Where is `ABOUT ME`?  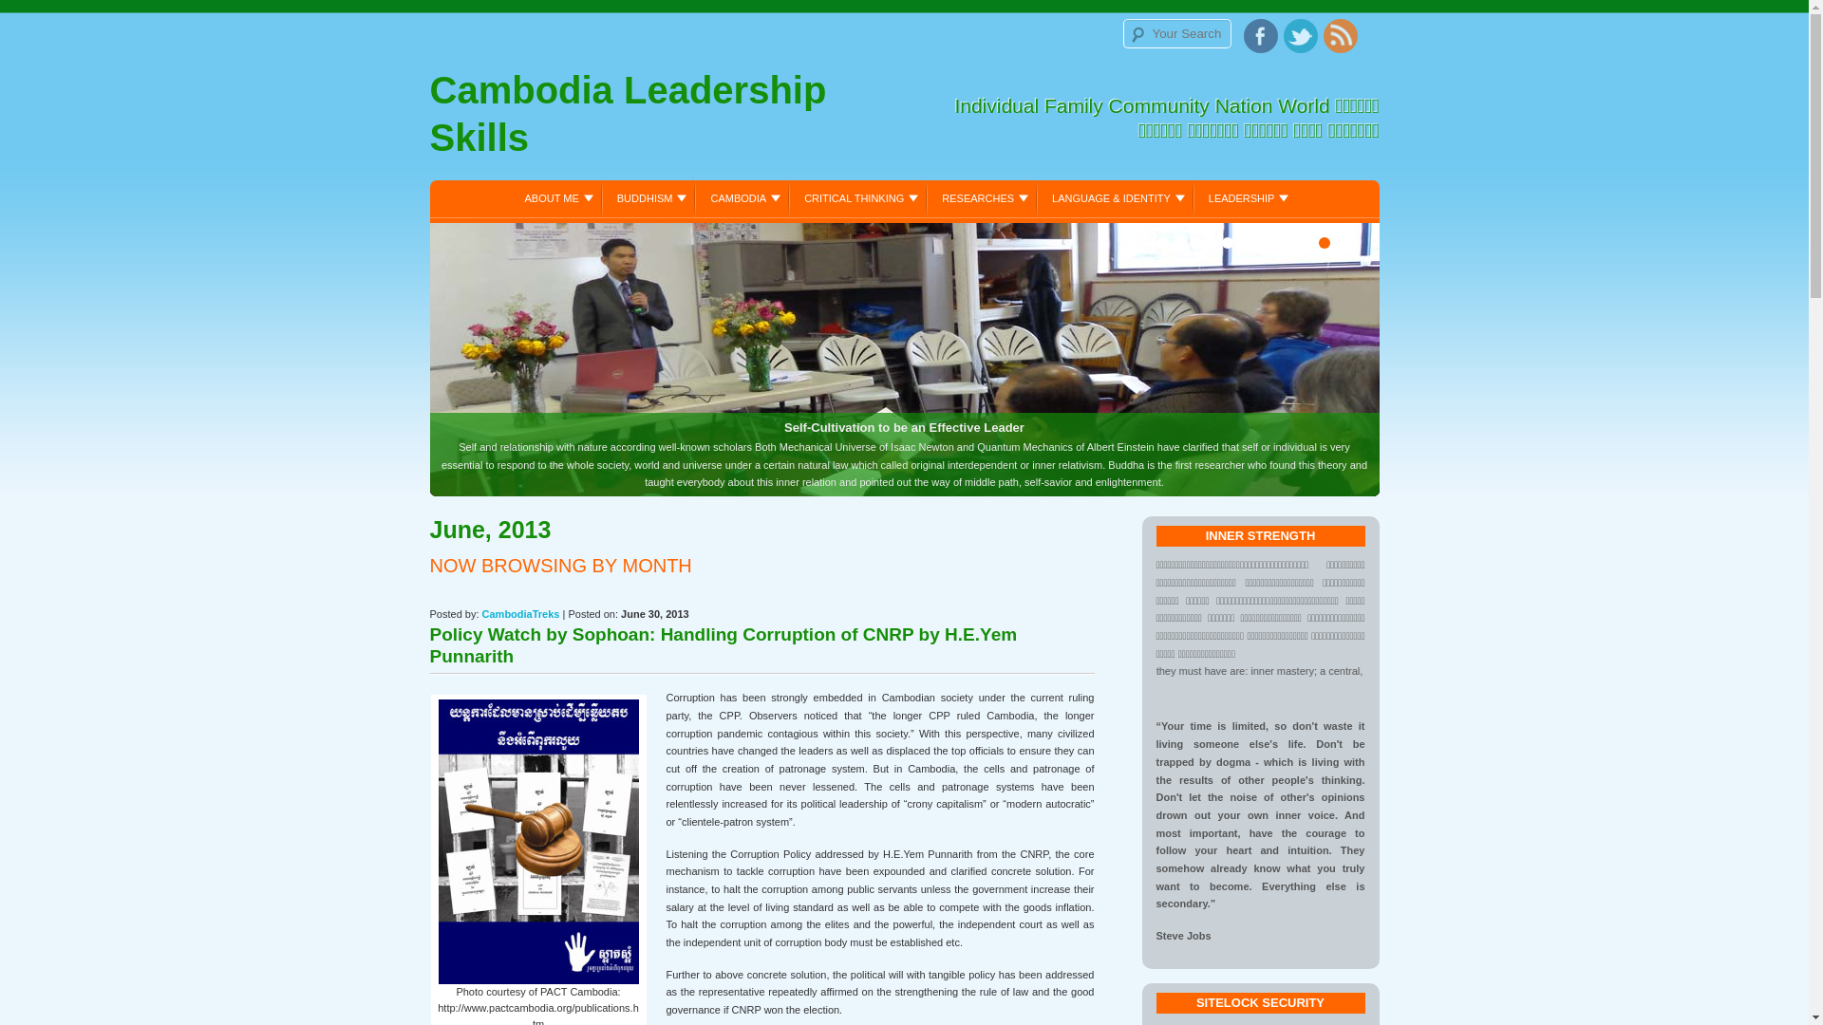 ABOUT ME is located at coordinates (556, 198).